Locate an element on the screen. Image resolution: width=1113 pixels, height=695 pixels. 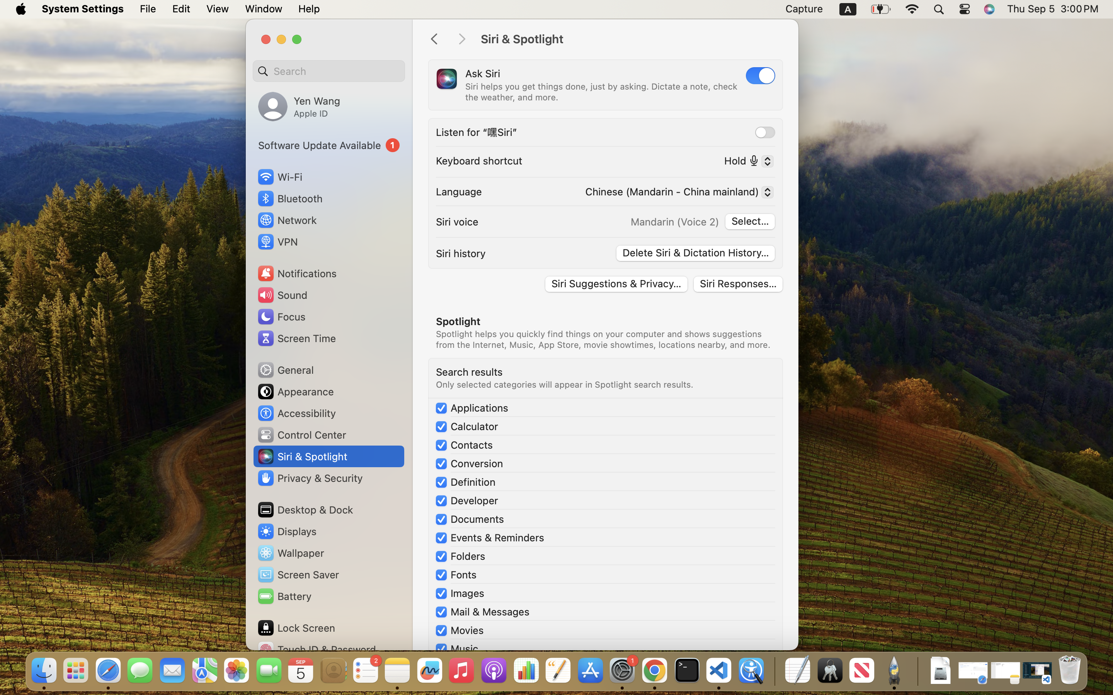
Mandarin (Voice 2) is located at coordinates (675, 222).